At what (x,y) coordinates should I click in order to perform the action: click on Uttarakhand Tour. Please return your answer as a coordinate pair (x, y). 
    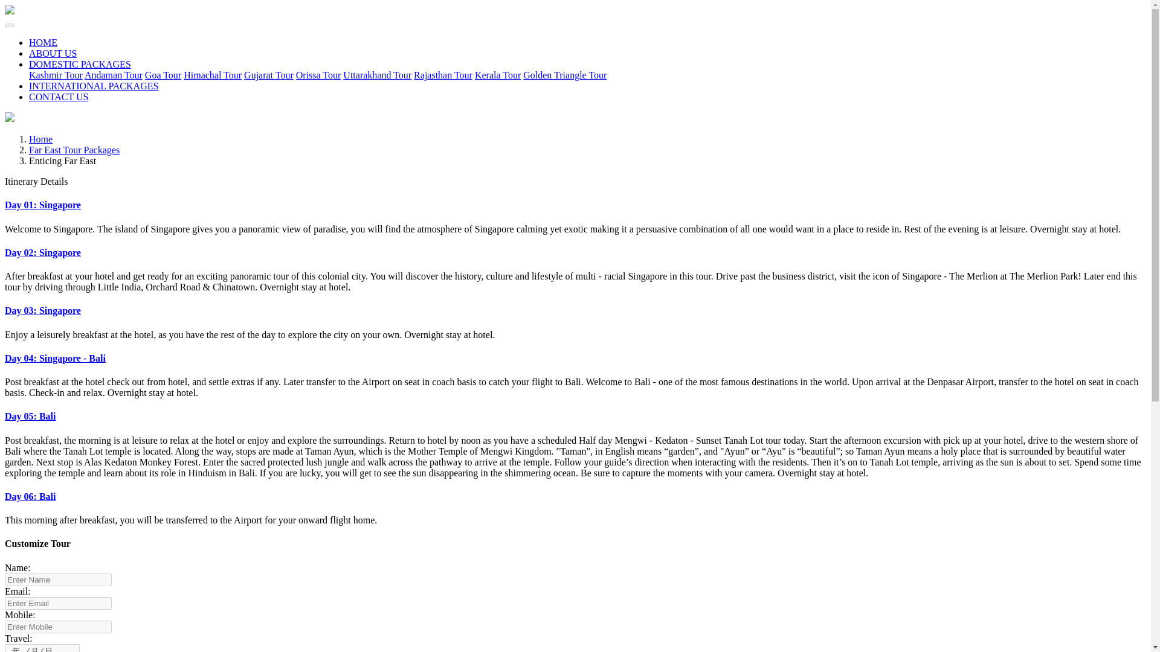
    Looking at the image, I should click on (377, 75).